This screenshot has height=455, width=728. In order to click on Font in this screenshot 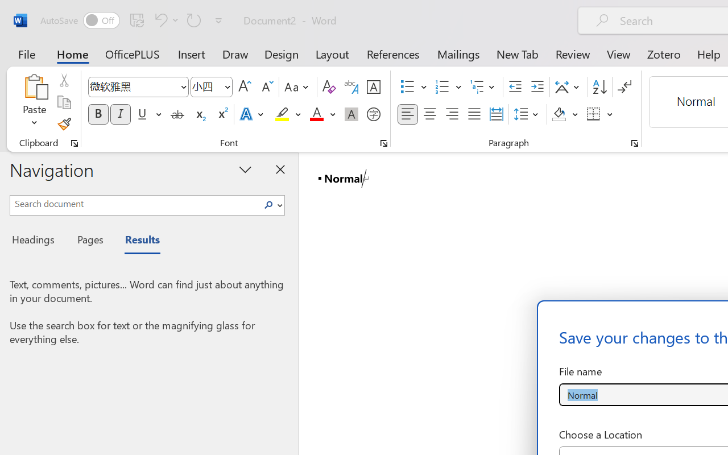, I will do `click(138, 87)`.